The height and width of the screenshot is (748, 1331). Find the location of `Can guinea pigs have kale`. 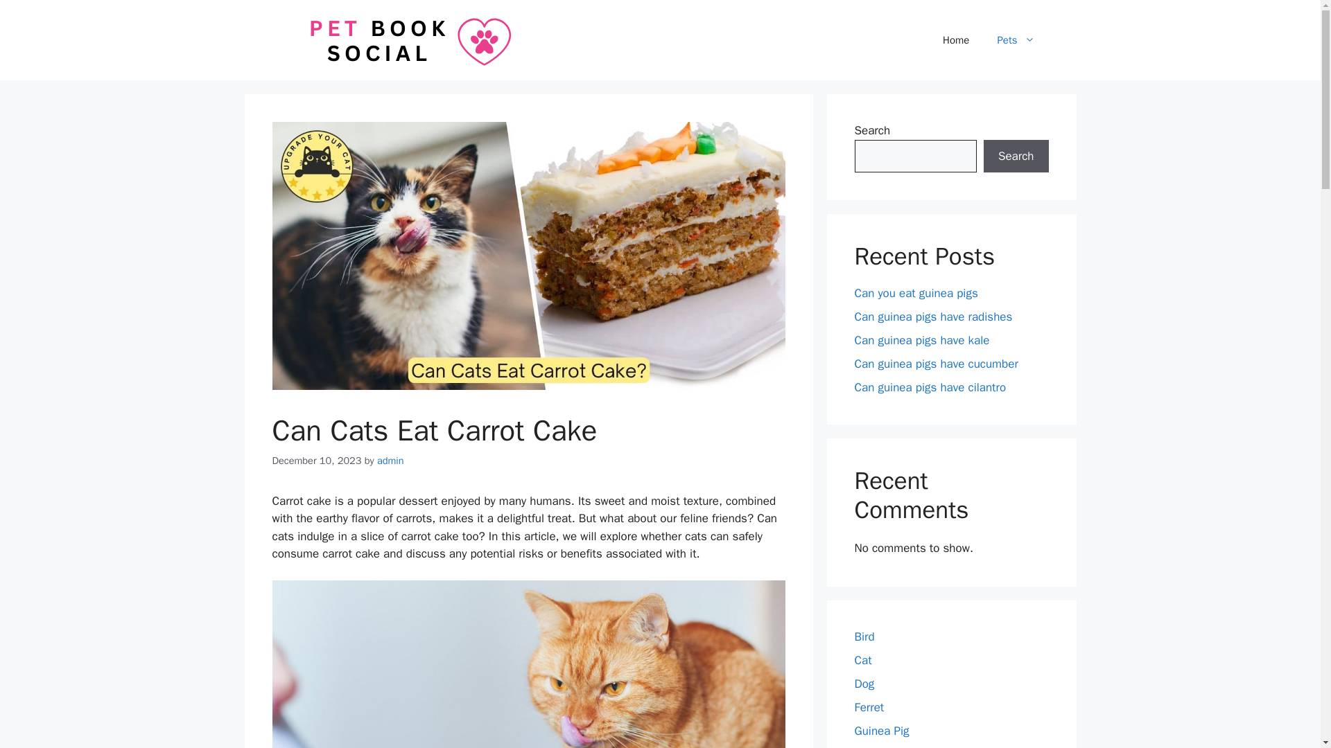

Can guinea pigs have kale is located at coordinates (921, 340).